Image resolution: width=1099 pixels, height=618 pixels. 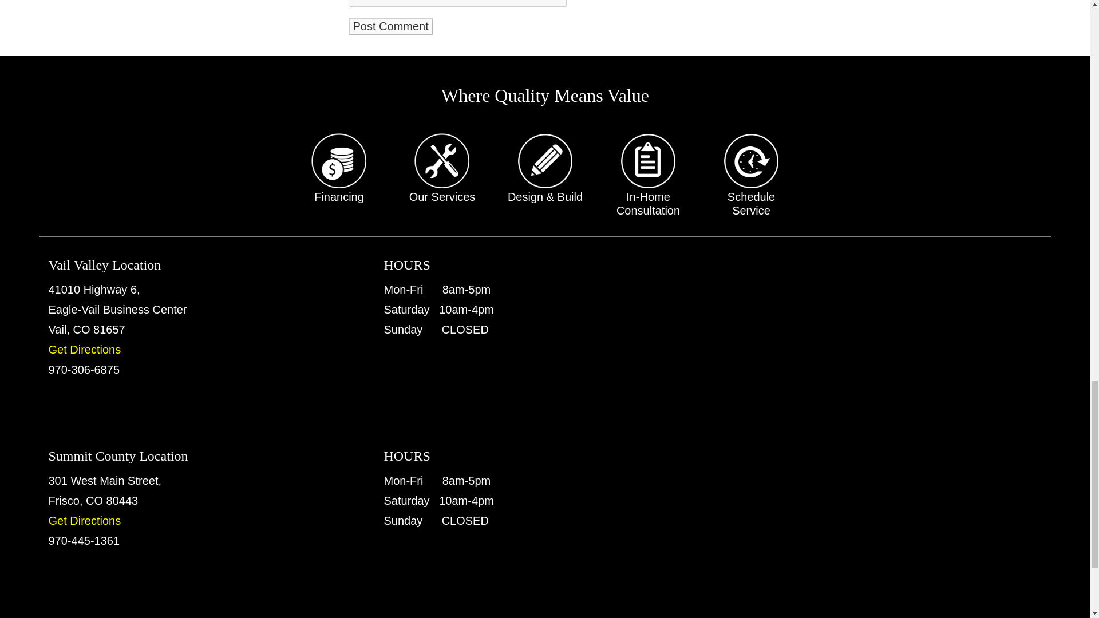 I want to click on Post Comment, so click(x=390, y=26).